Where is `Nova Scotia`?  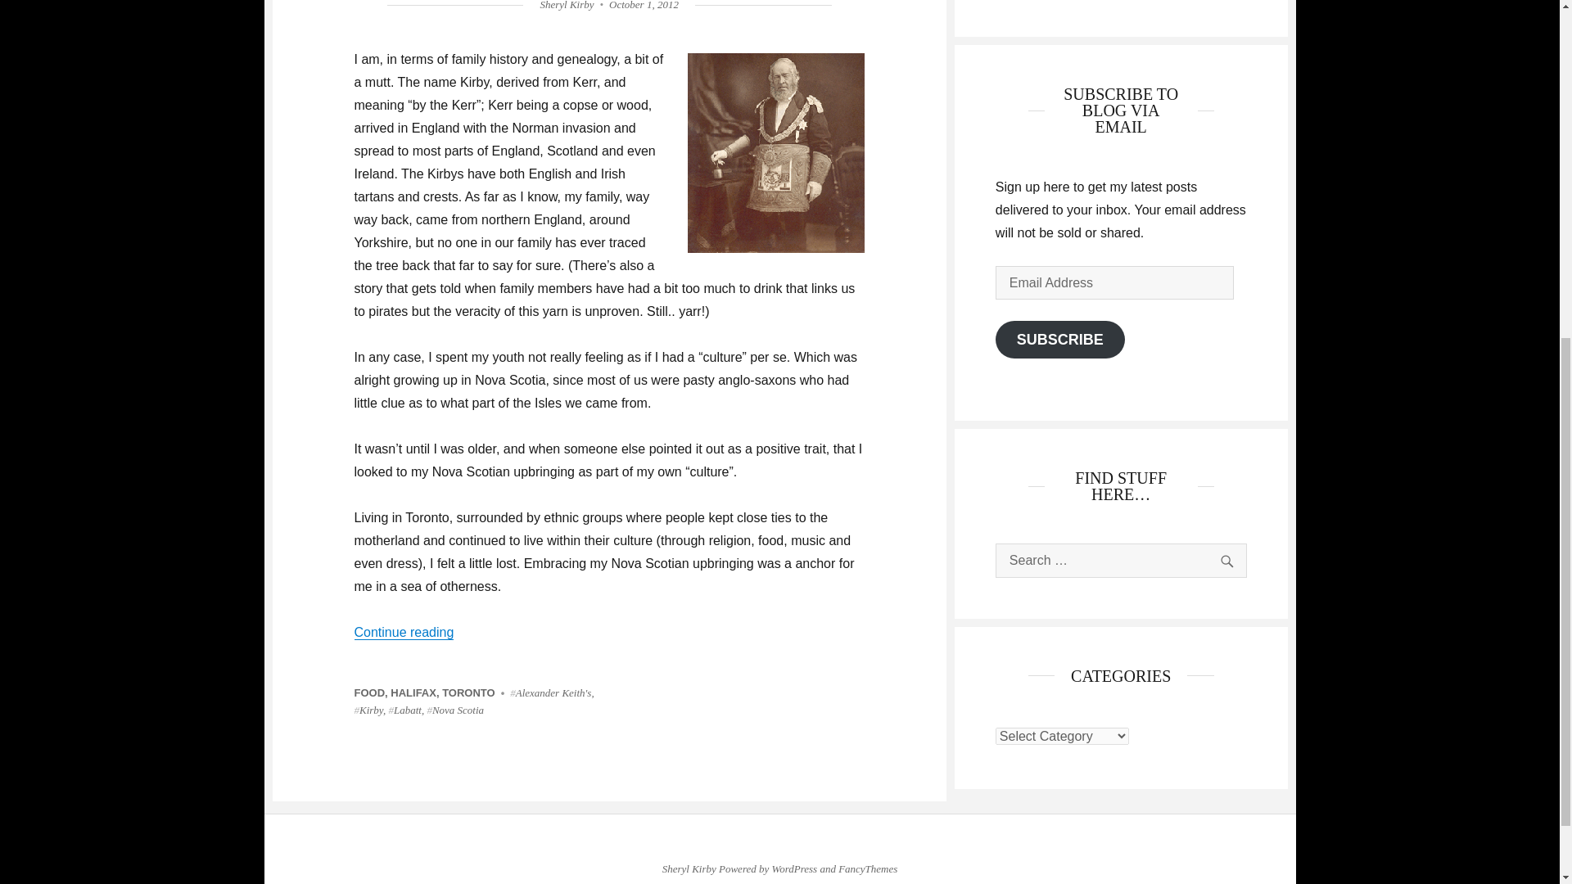
Nova Scotia is located at coordinates (455, 709).